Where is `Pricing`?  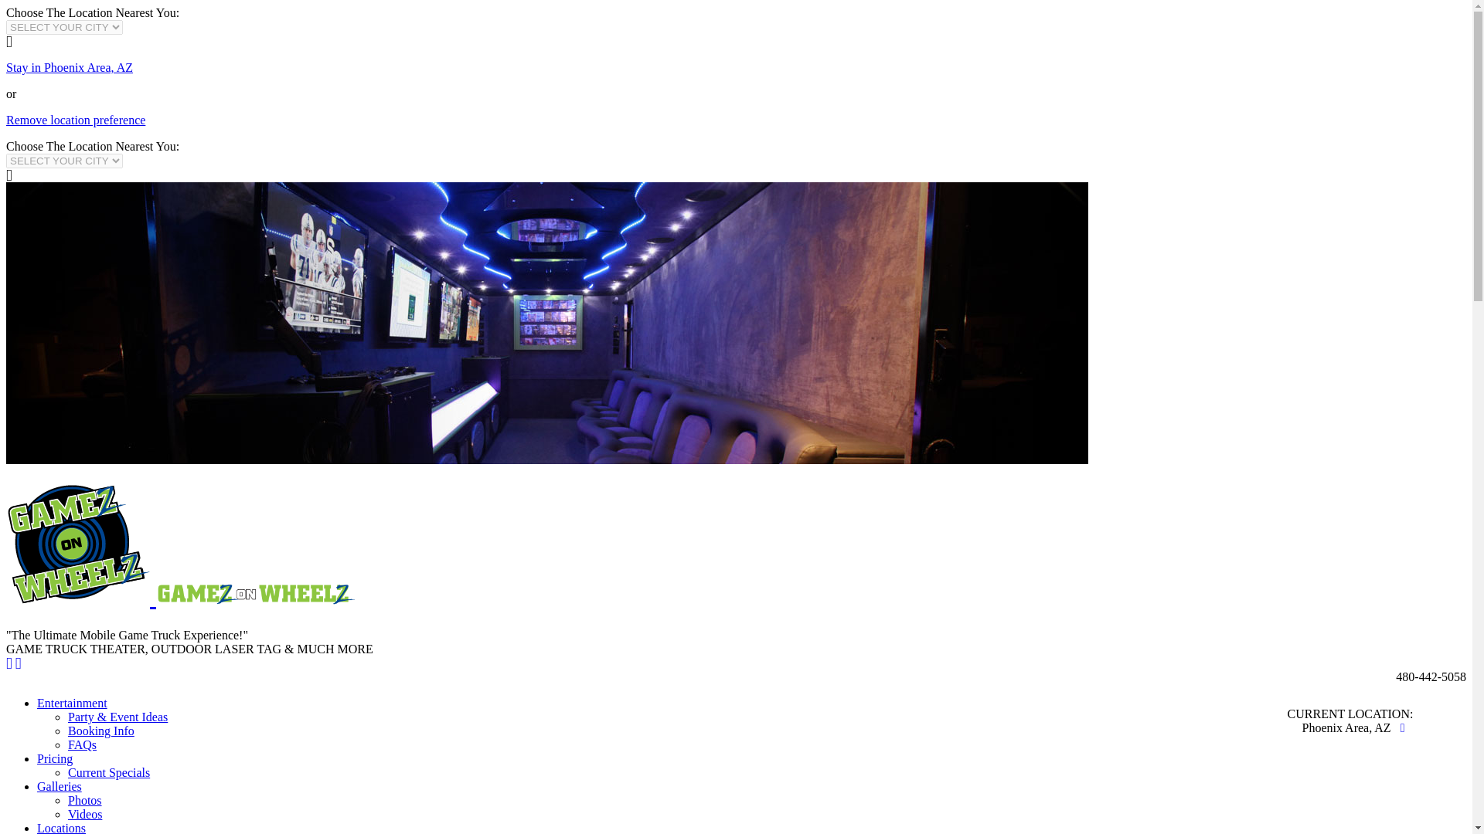 Pricing is located at coordinates (55, 758).